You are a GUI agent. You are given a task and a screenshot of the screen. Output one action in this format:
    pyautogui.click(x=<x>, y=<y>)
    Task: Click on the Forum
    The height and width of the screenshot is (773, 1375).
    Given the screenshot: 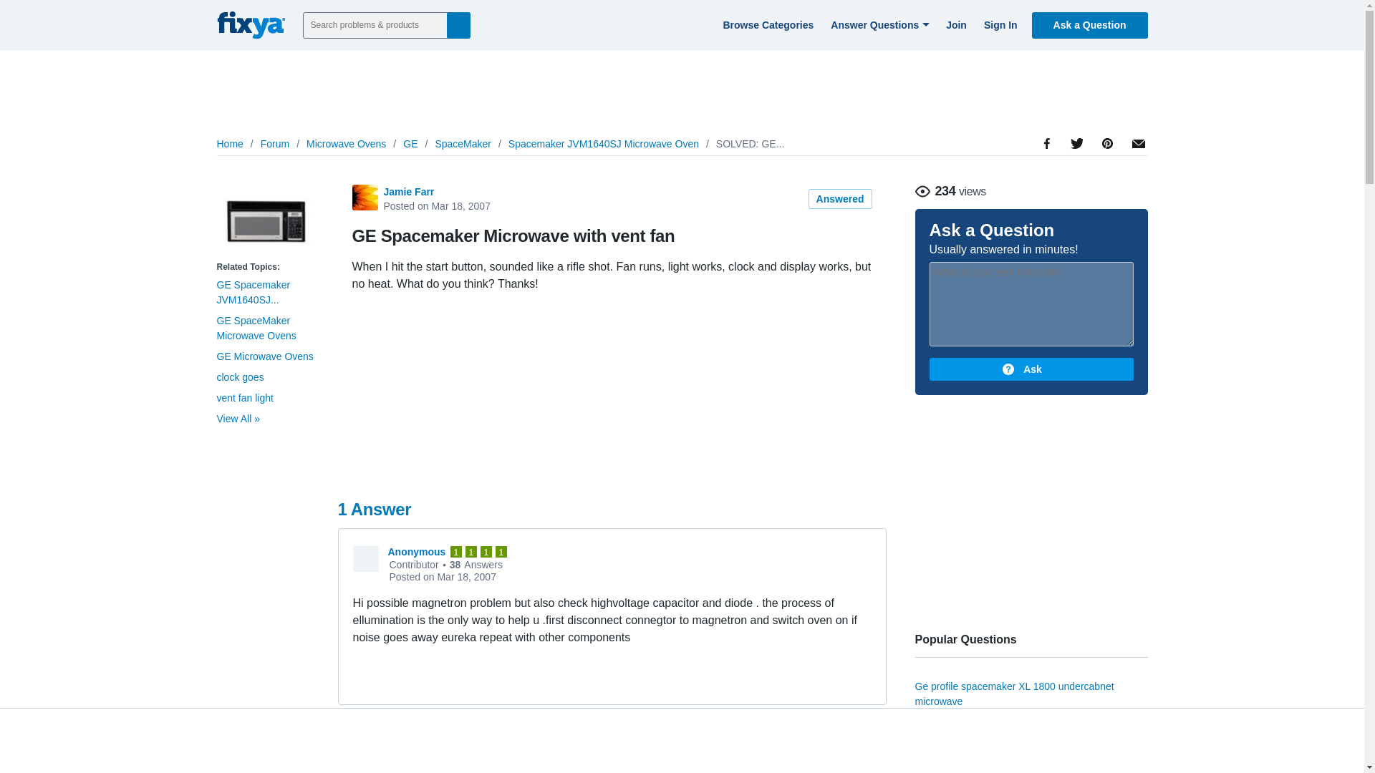 What is the action you would take?
    pyautogui.click(x=275, y=144)
    